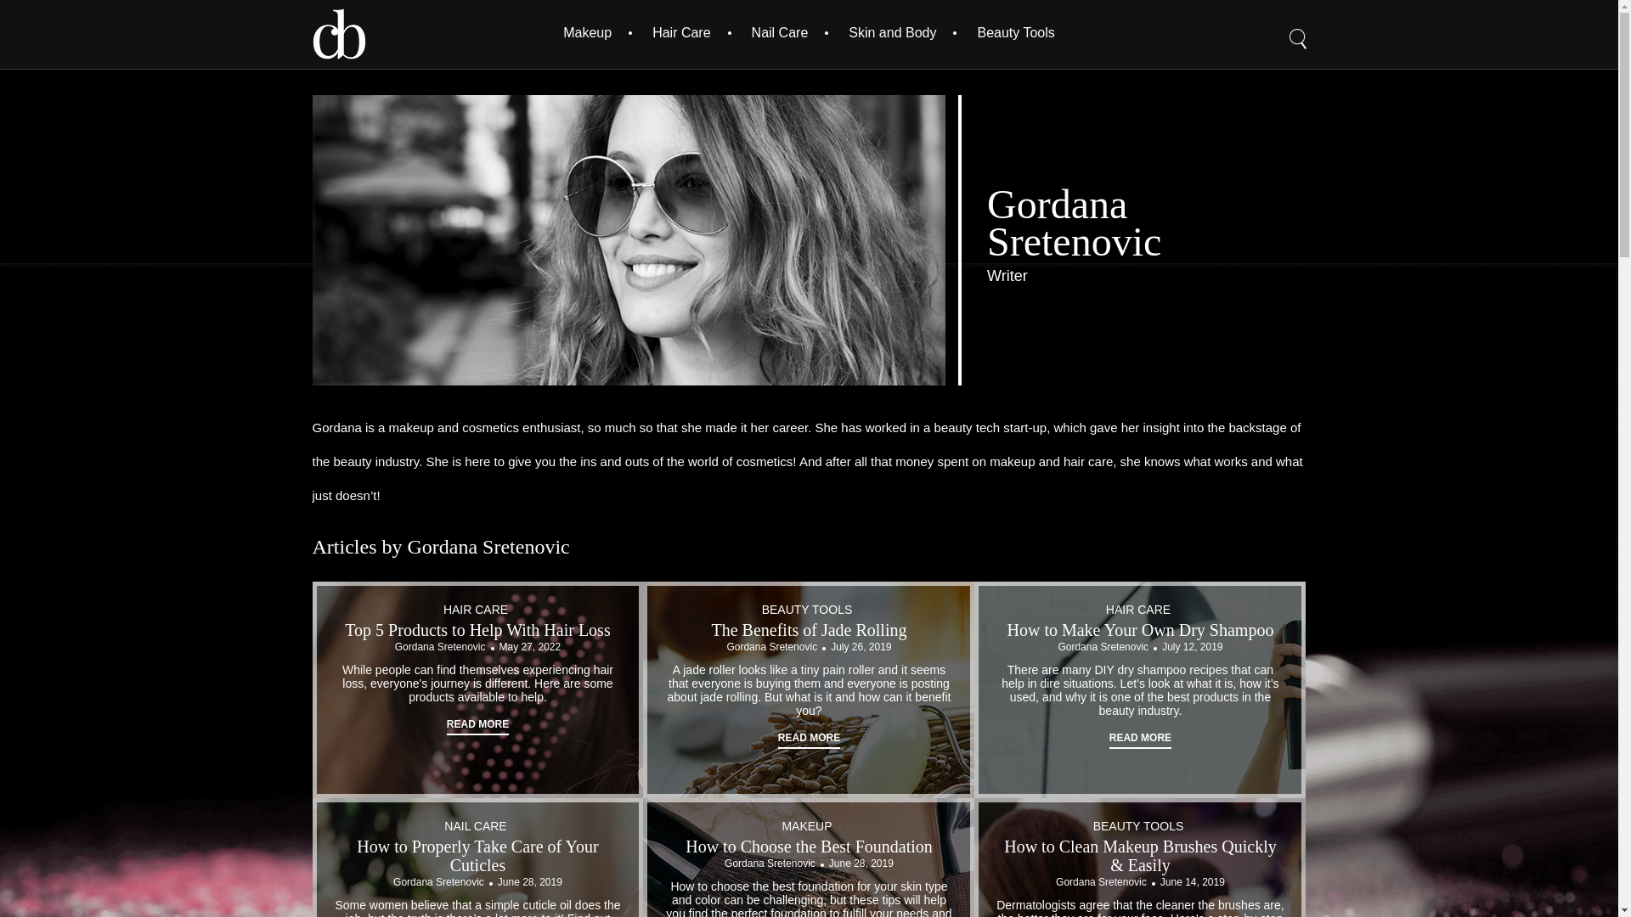  I want to click on BEAUTY TOOLS, so click(807, 609).